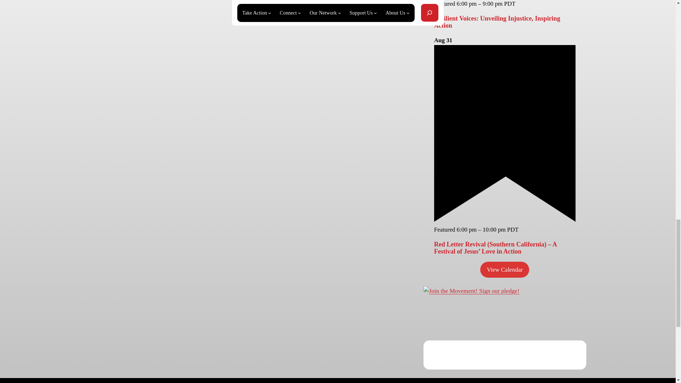 This screenshot has width=681, height=383. I want to click on View more events., so click(504, 270).